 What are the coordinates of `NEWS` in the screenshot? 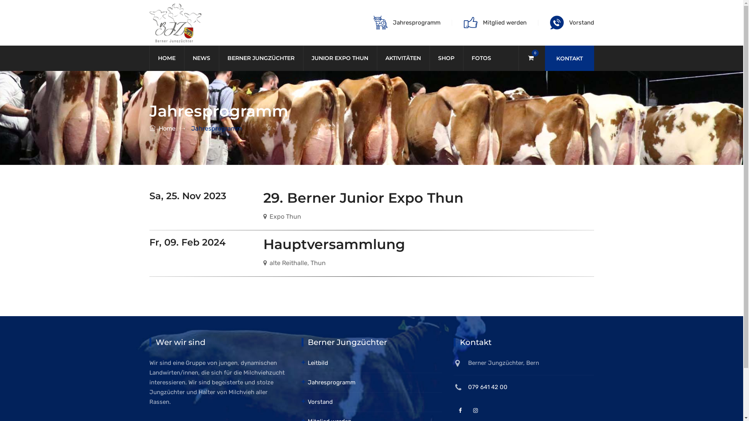 It's located at (201, 58).